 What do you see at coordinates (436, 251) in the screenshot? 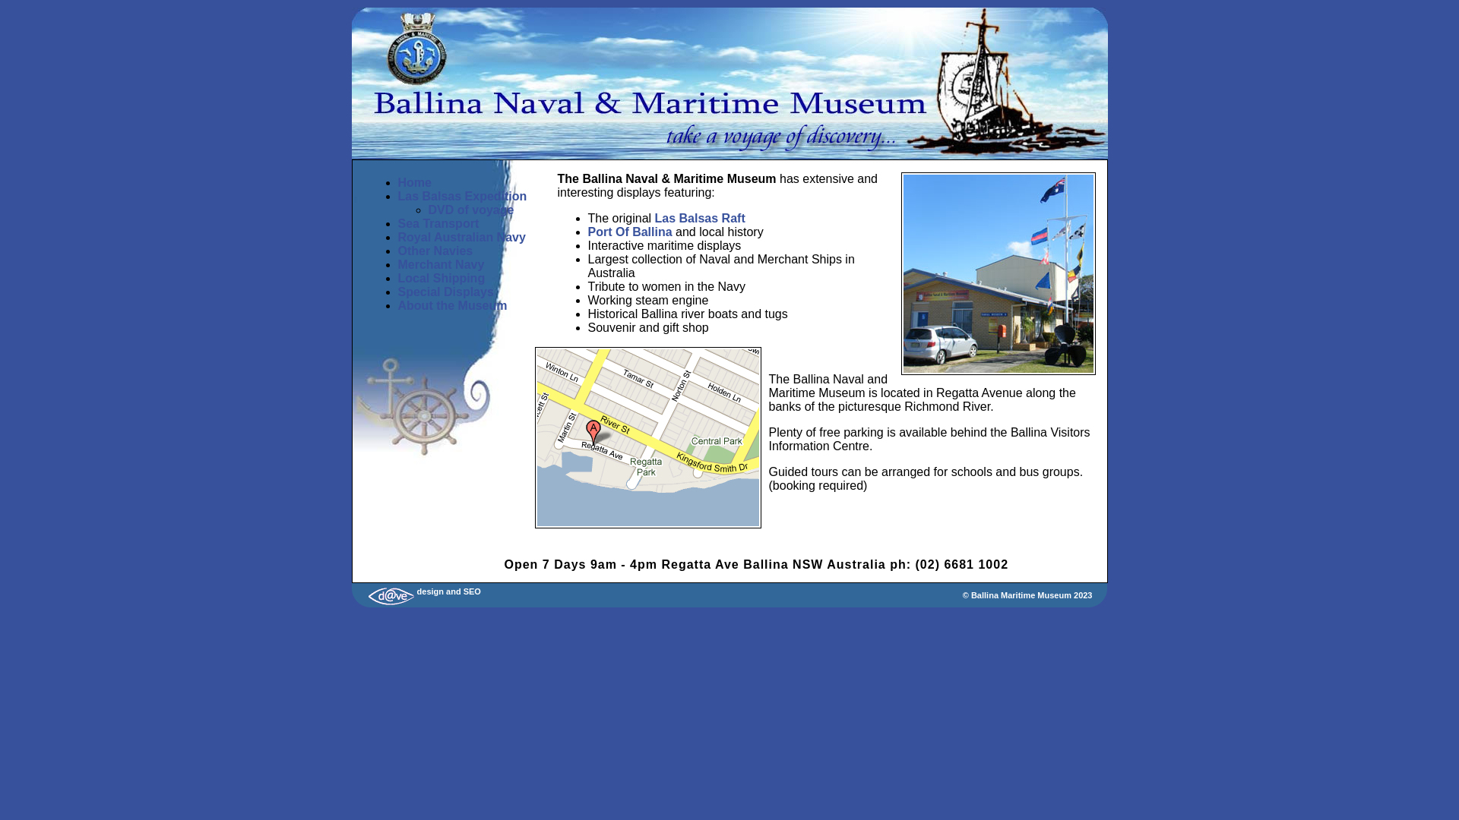
I see `Other Navies` at bounding box center [436, 251].